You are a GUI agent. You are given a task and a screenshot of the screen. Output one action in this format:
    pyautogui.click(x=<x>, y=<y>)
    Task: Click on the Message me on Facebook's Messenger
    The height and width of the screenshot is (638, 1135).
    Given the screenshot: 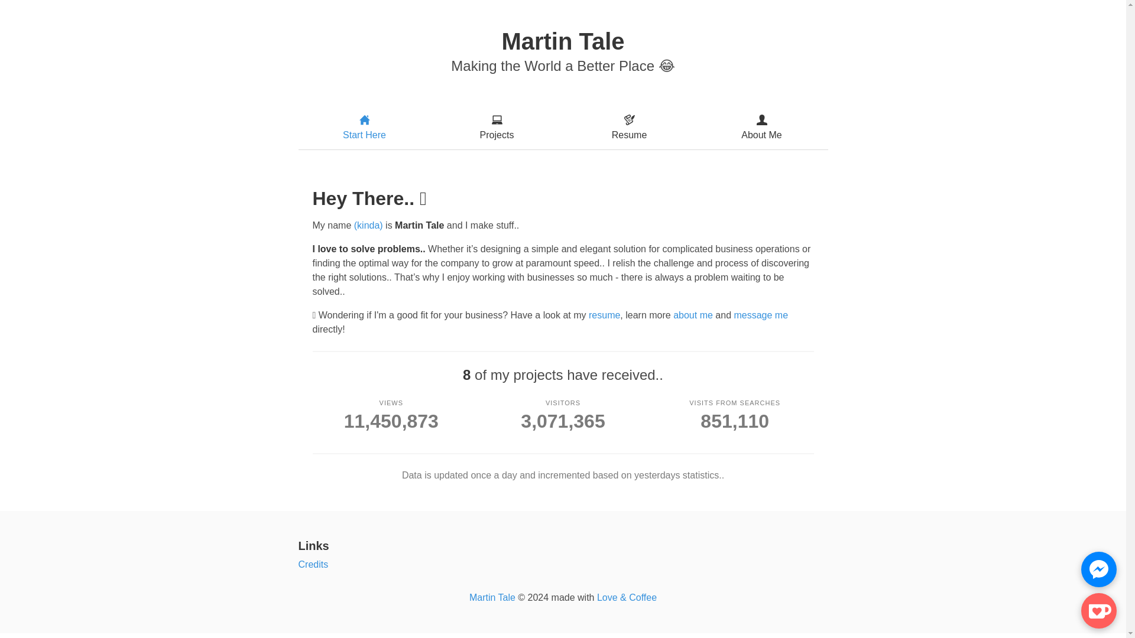 What is the action you would take?
    pyautogui.click(x=604, y=315)
    